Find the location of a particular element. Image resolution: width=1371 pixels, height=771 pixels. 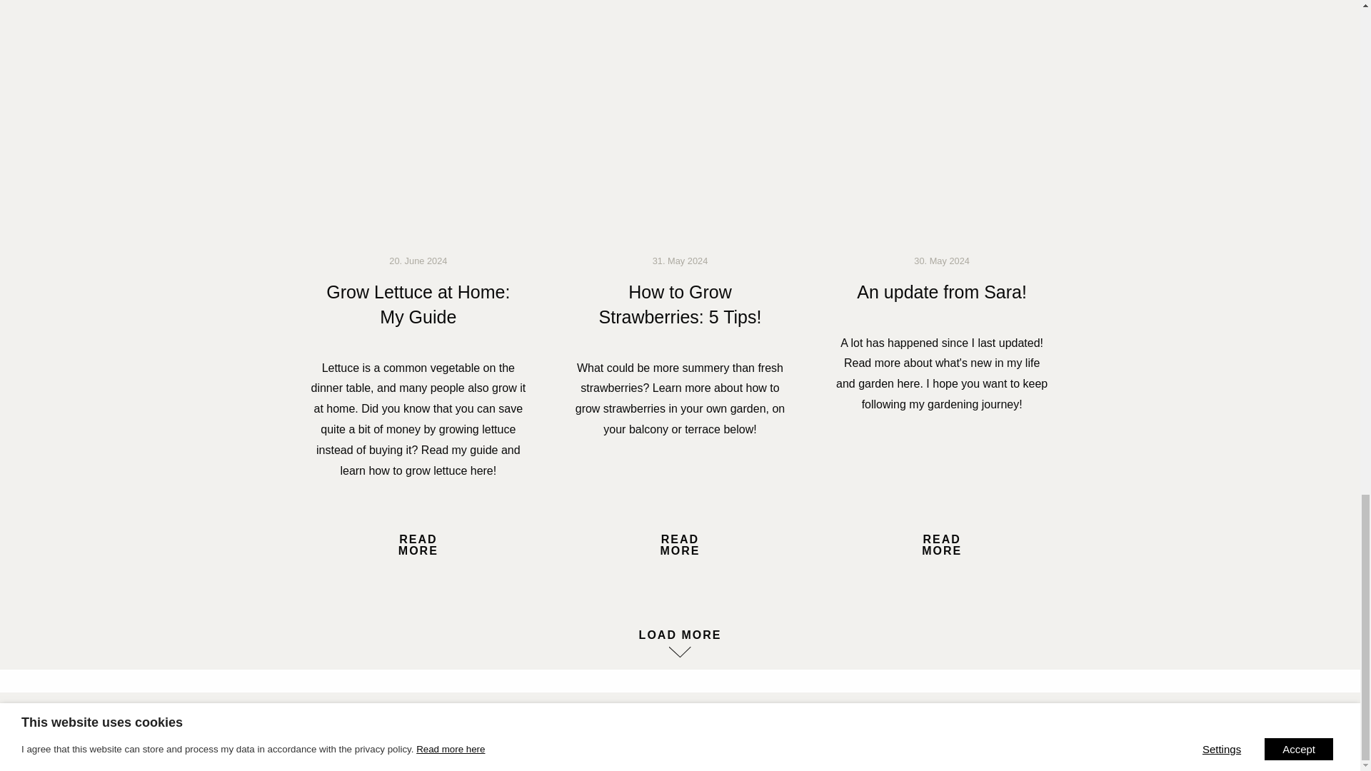

PODCAST is located at coordinates (974, 731).